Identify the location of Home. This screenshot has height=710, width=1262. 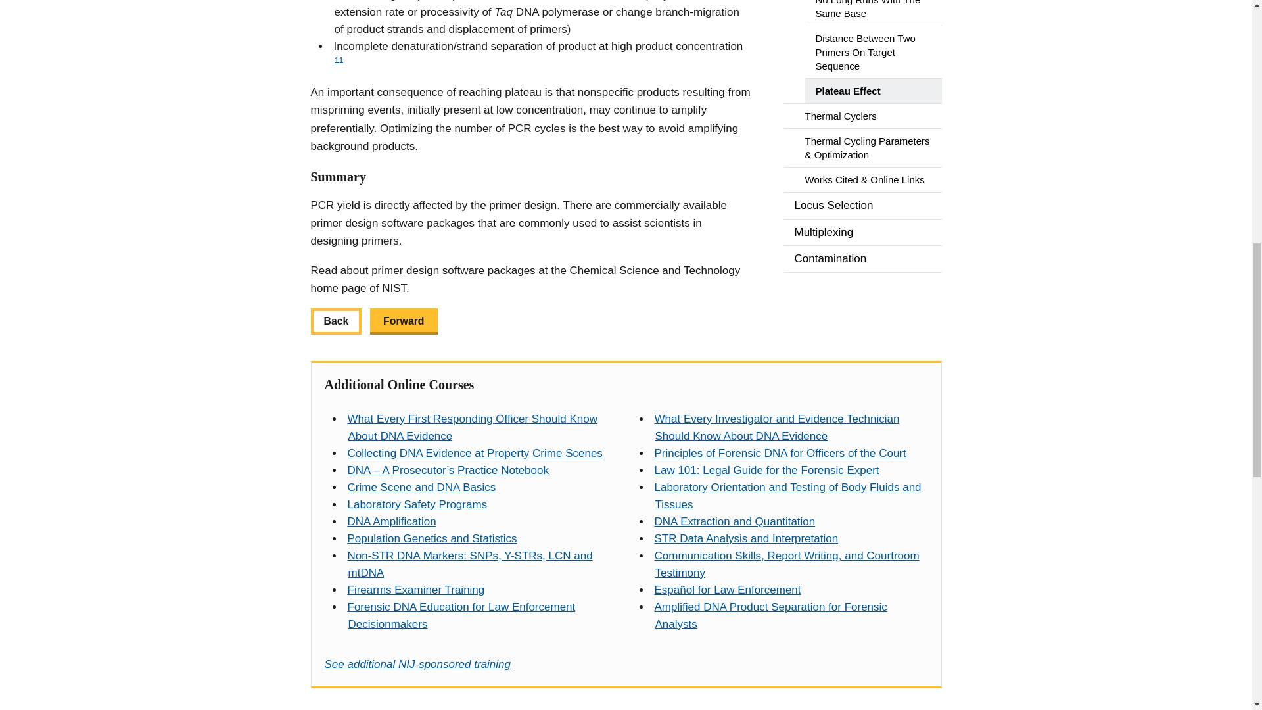
(472, 427).